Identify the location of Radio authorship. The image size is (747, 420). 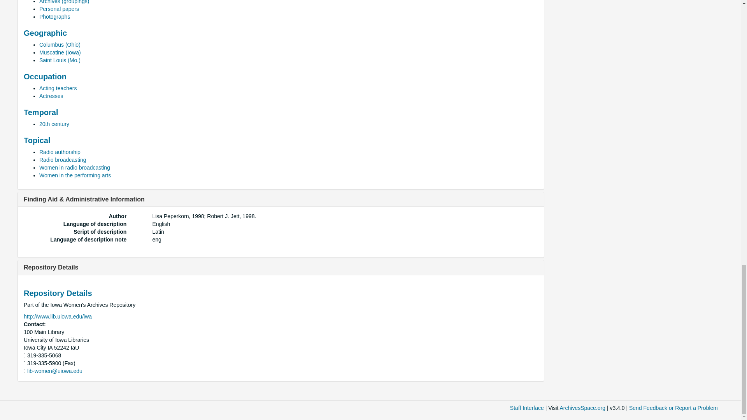
(60, 152).